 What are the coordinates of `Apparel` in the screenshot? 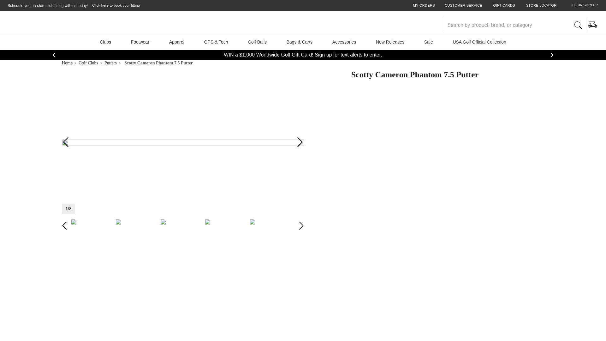 It's located at (176, 42).